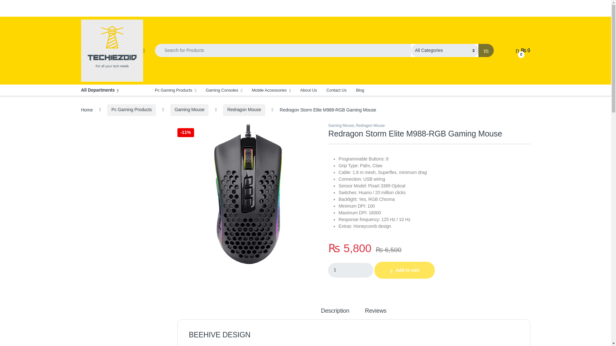 The width and height of the screenshot is (616, 346). I want to click on Pc Gaming Products, so click(175, 90).